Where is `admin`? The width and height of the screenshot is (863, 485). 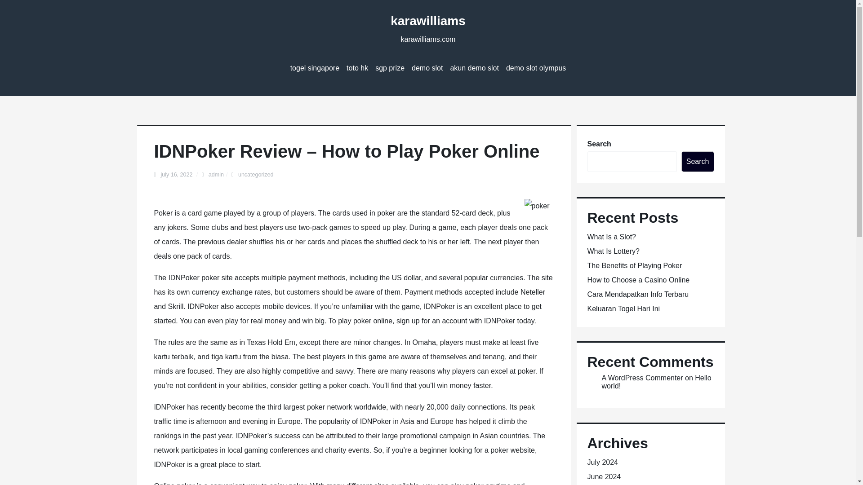 admin is located at coordinates (216, 175).